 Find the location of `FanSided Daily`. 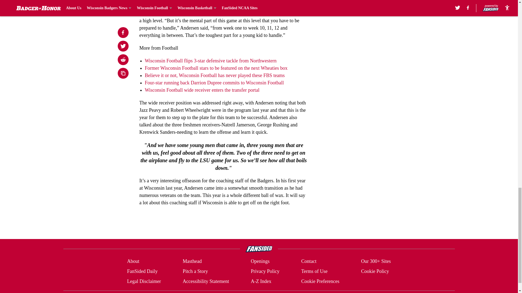

FanSided Daily is located at coordinates (142, 271).